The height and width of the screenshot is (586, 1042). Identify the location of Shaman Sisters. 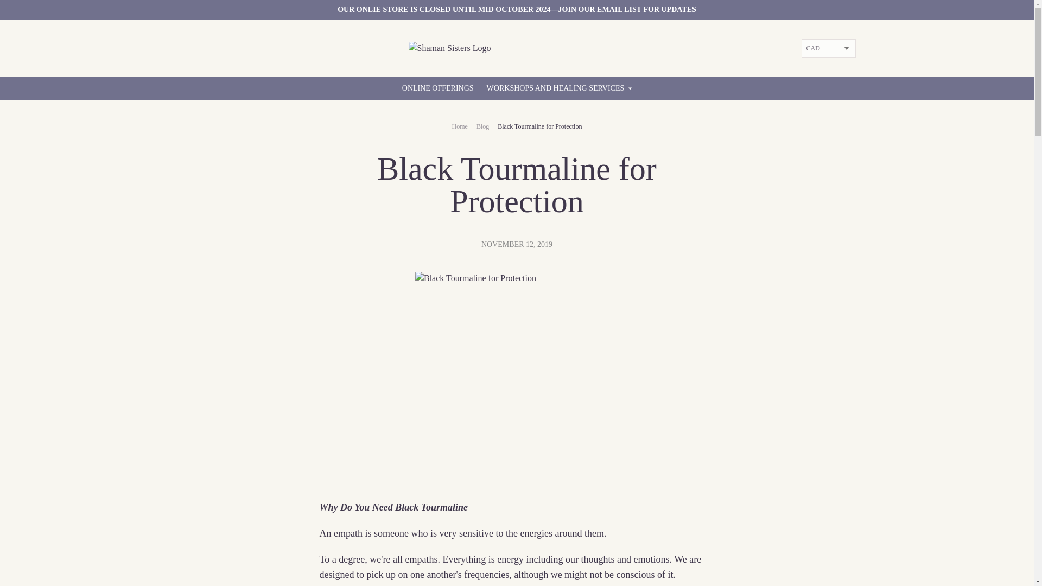
(460, 126).